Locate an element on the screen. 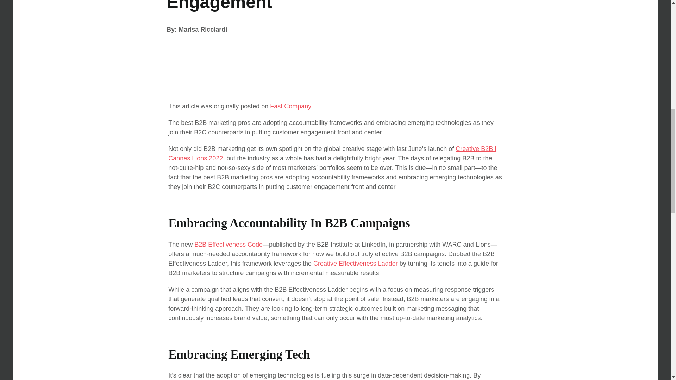  Creative Effectiveness Ladder is located at coordinates (356, 263).